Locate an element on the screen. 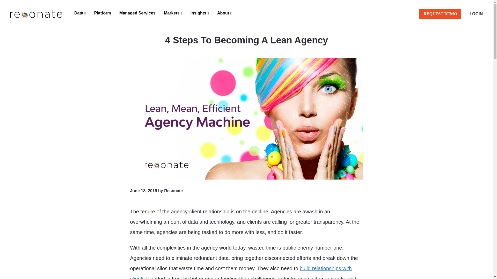 The image size is (497, 279). Insights is located at coordinates (200, 13).